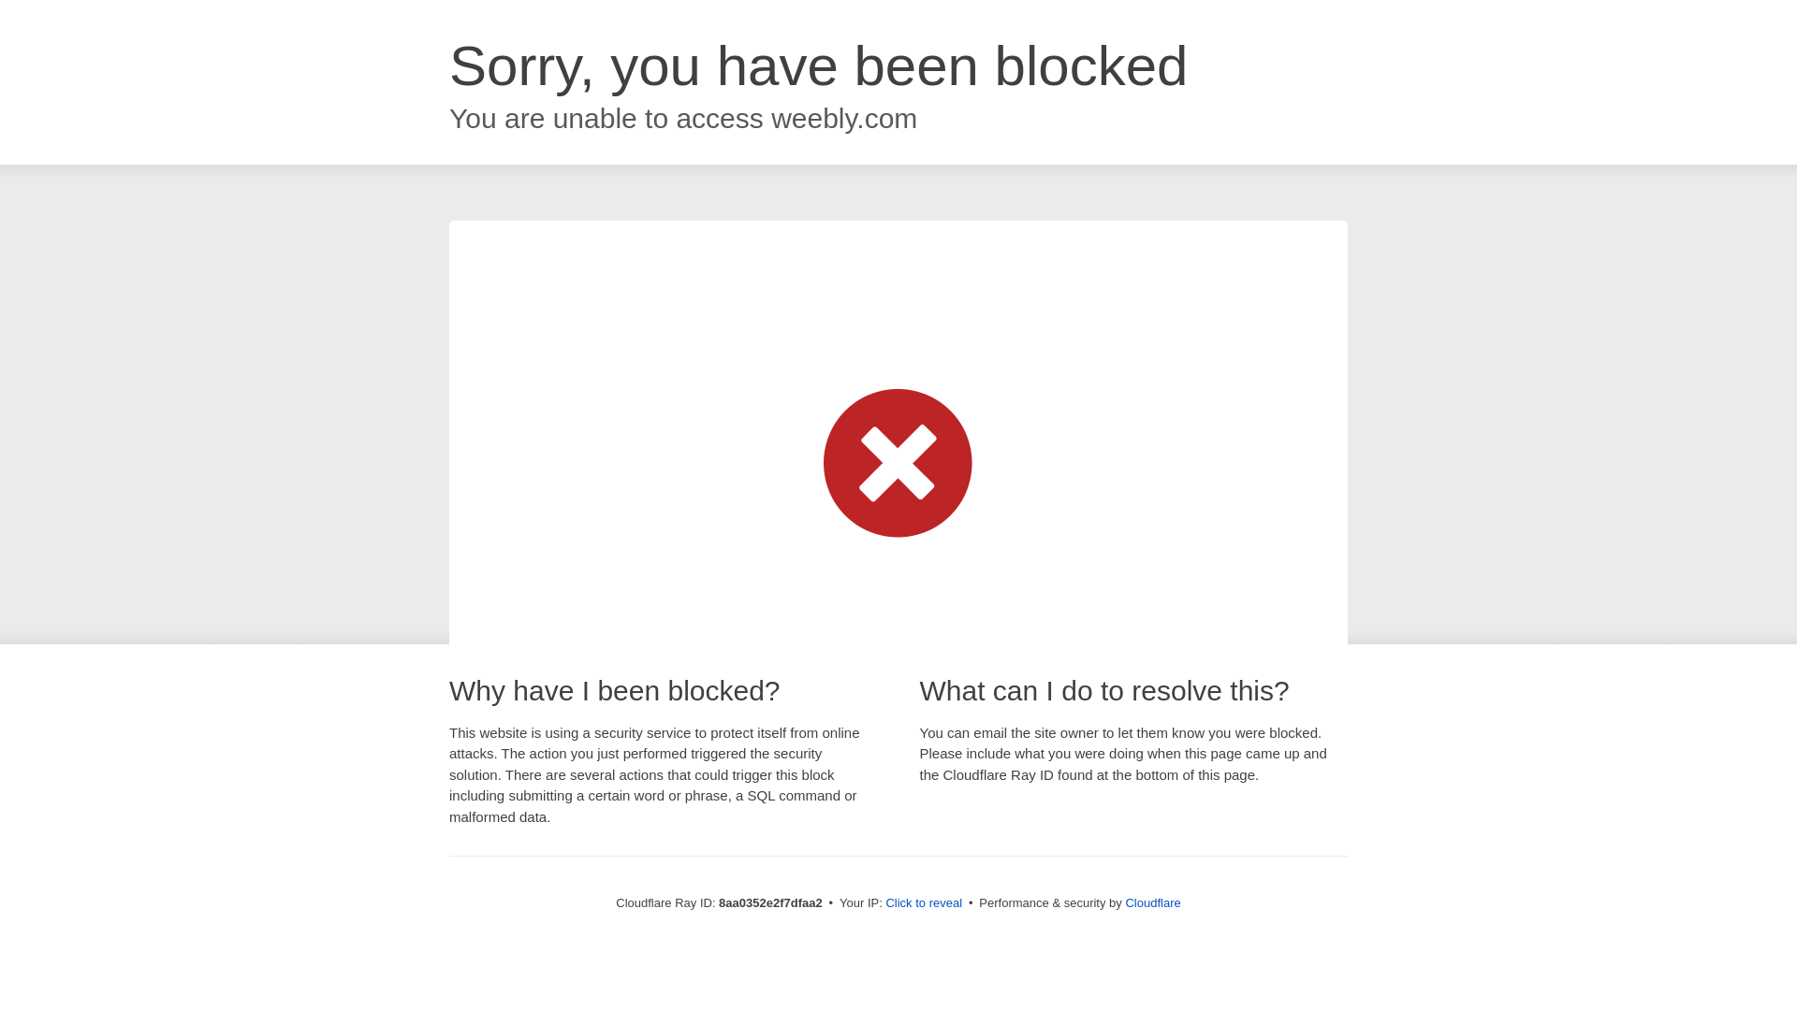 Image resolution: width=1797 pixels, height=1010 pixels. Describe the element at coordinates (923, 903) in the screenshot. I see `Click to reveal` at that location.